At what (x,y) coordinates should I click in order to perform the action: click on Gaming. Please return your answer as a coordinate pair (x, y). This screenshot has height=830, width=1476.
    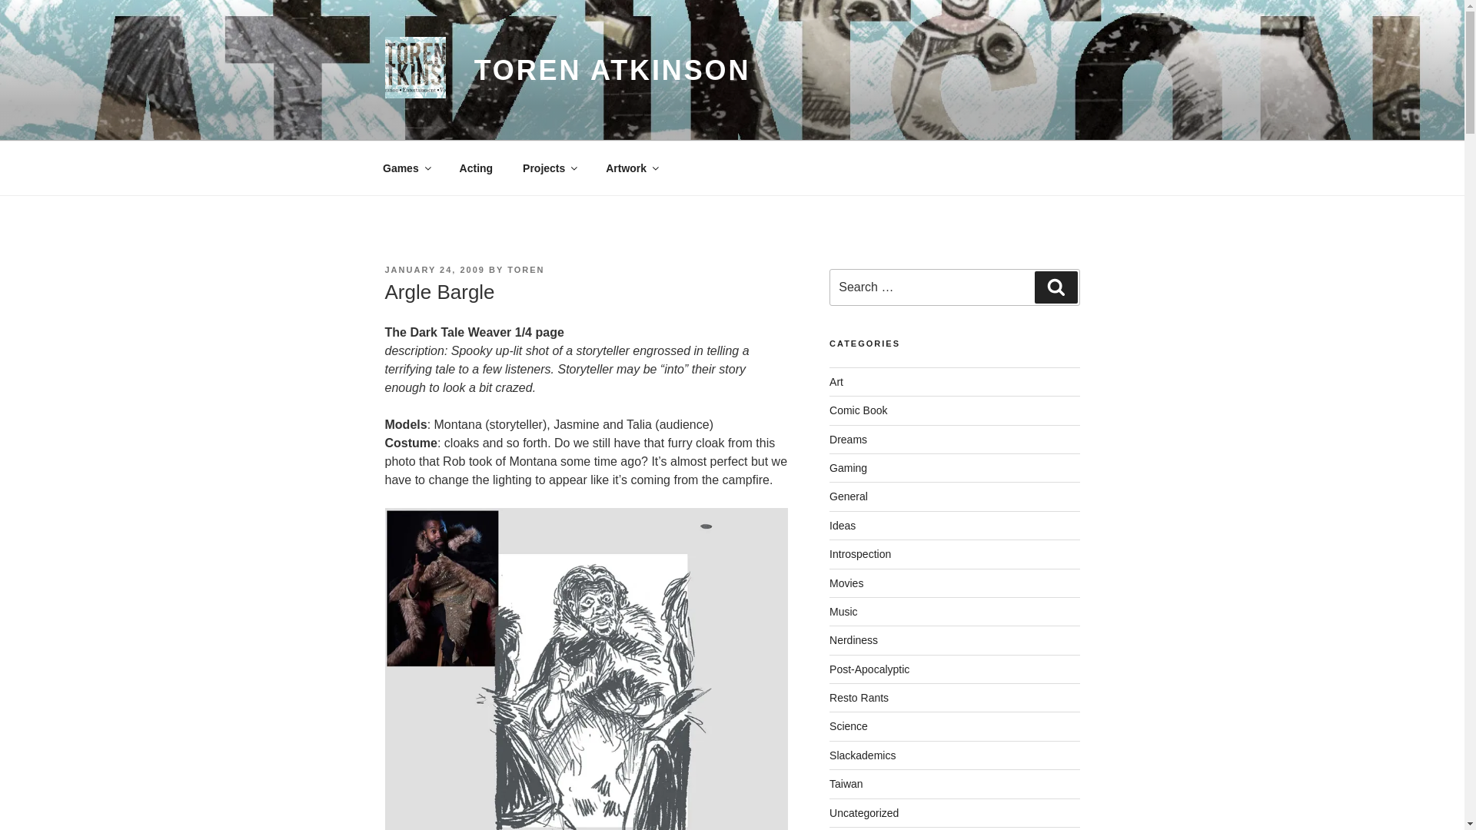
    Looking at the image, I should click on (849, 467).